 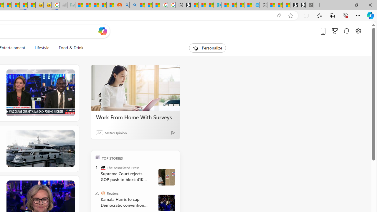 I want to click on Student Loan Update: Forgiveness Program Ends This Month, so click(x=102, y=5).